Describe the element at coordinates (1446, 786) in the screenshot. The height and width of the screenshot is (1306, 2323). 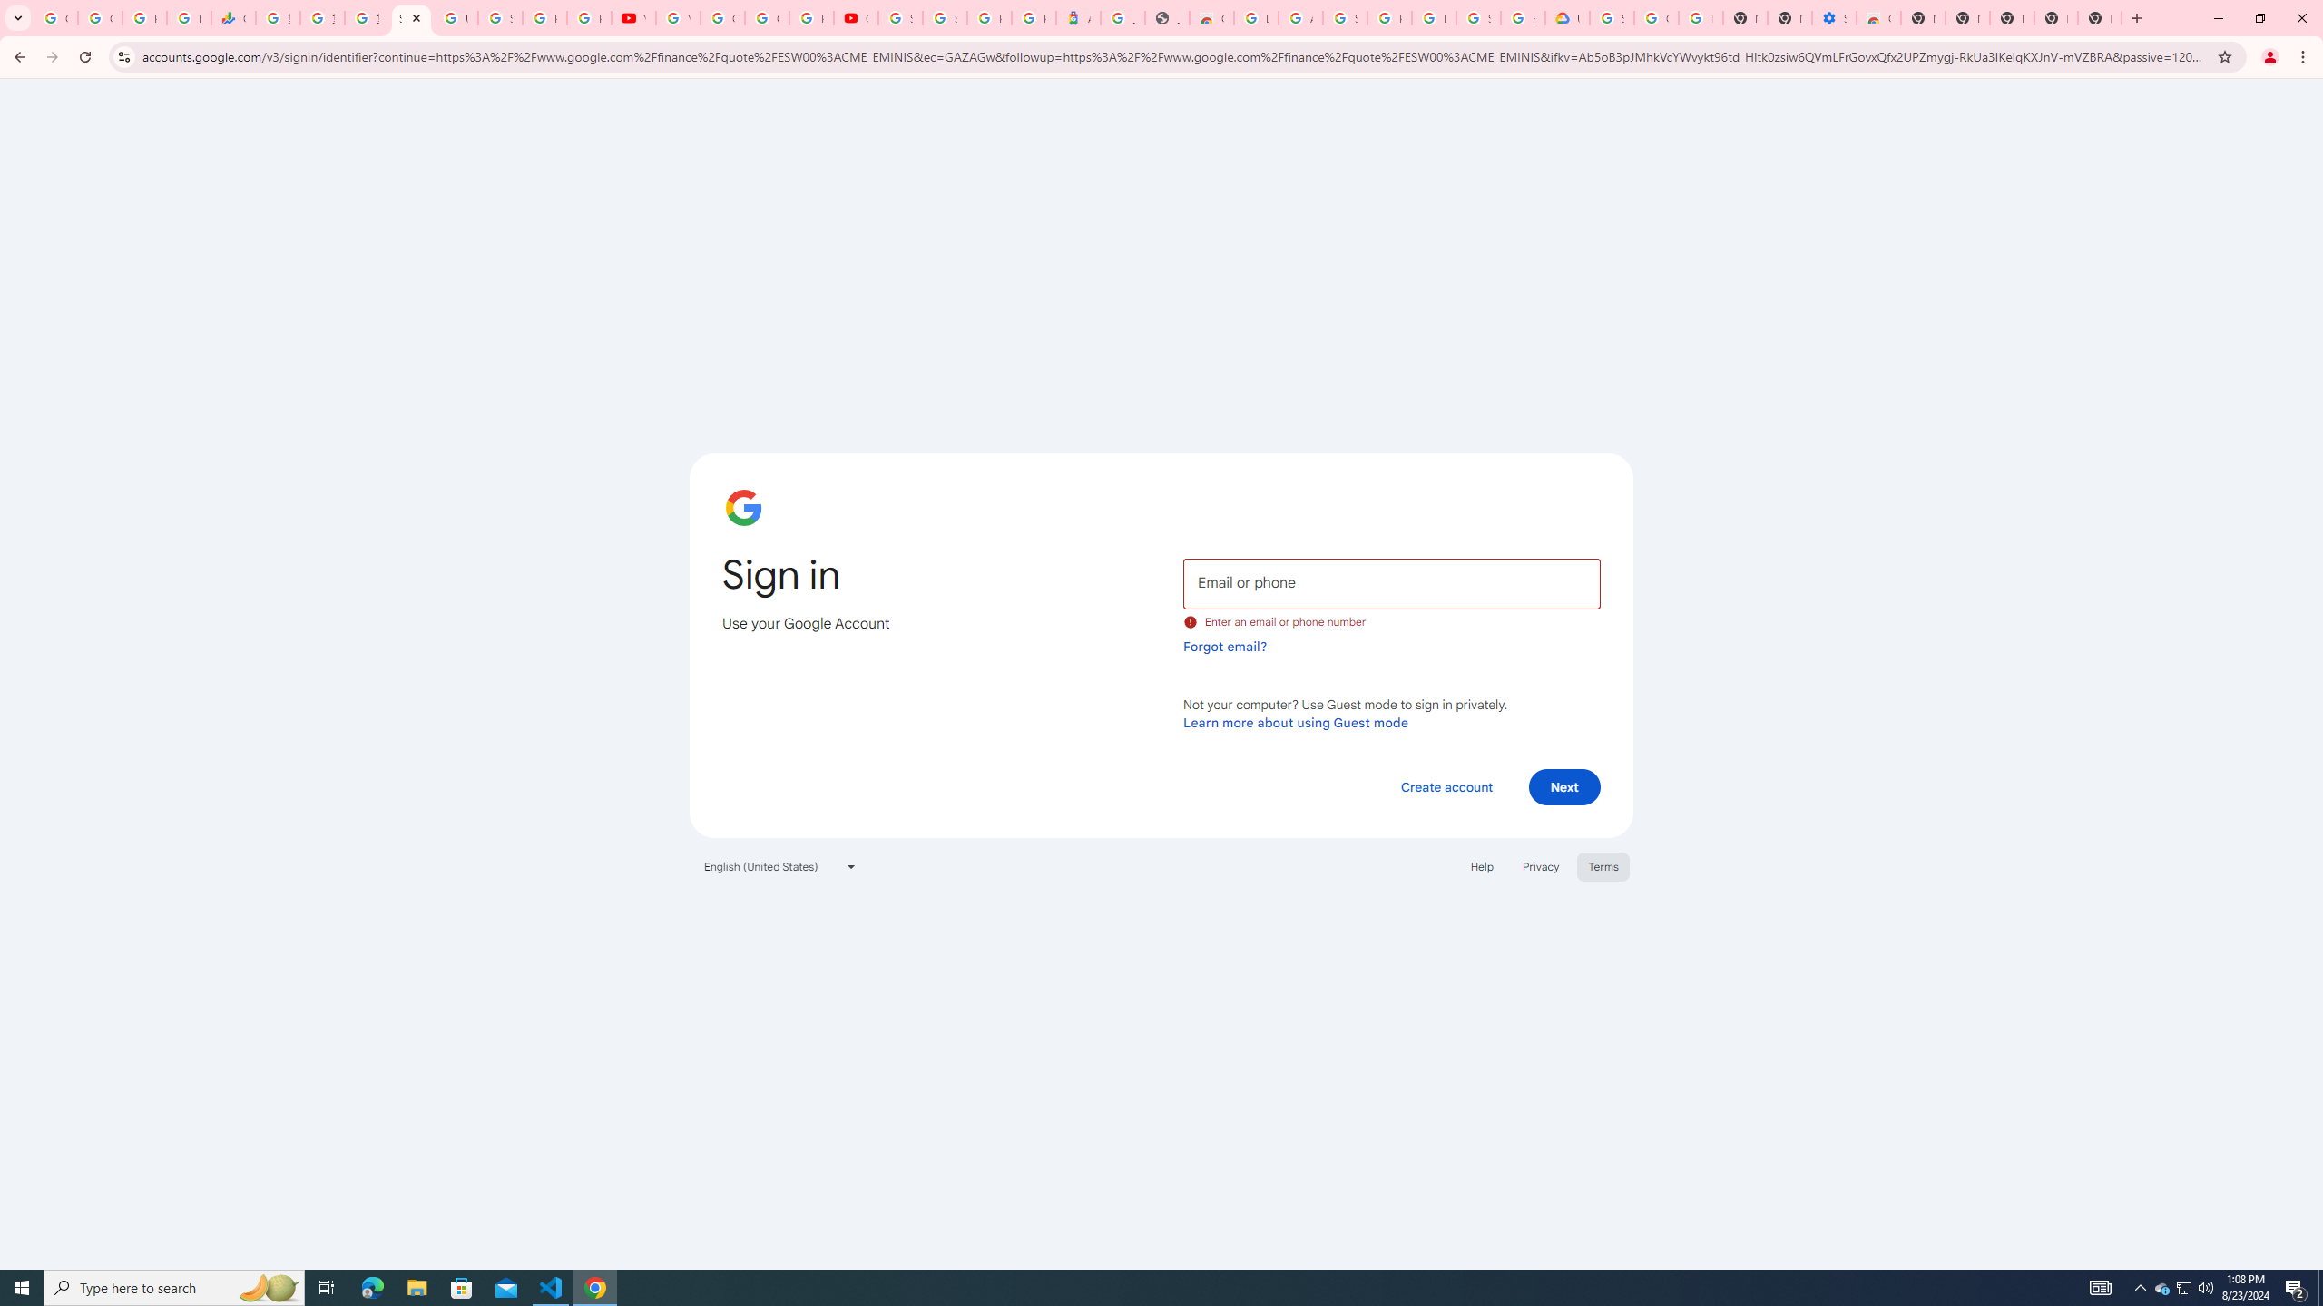
I see `Create account` at that location.